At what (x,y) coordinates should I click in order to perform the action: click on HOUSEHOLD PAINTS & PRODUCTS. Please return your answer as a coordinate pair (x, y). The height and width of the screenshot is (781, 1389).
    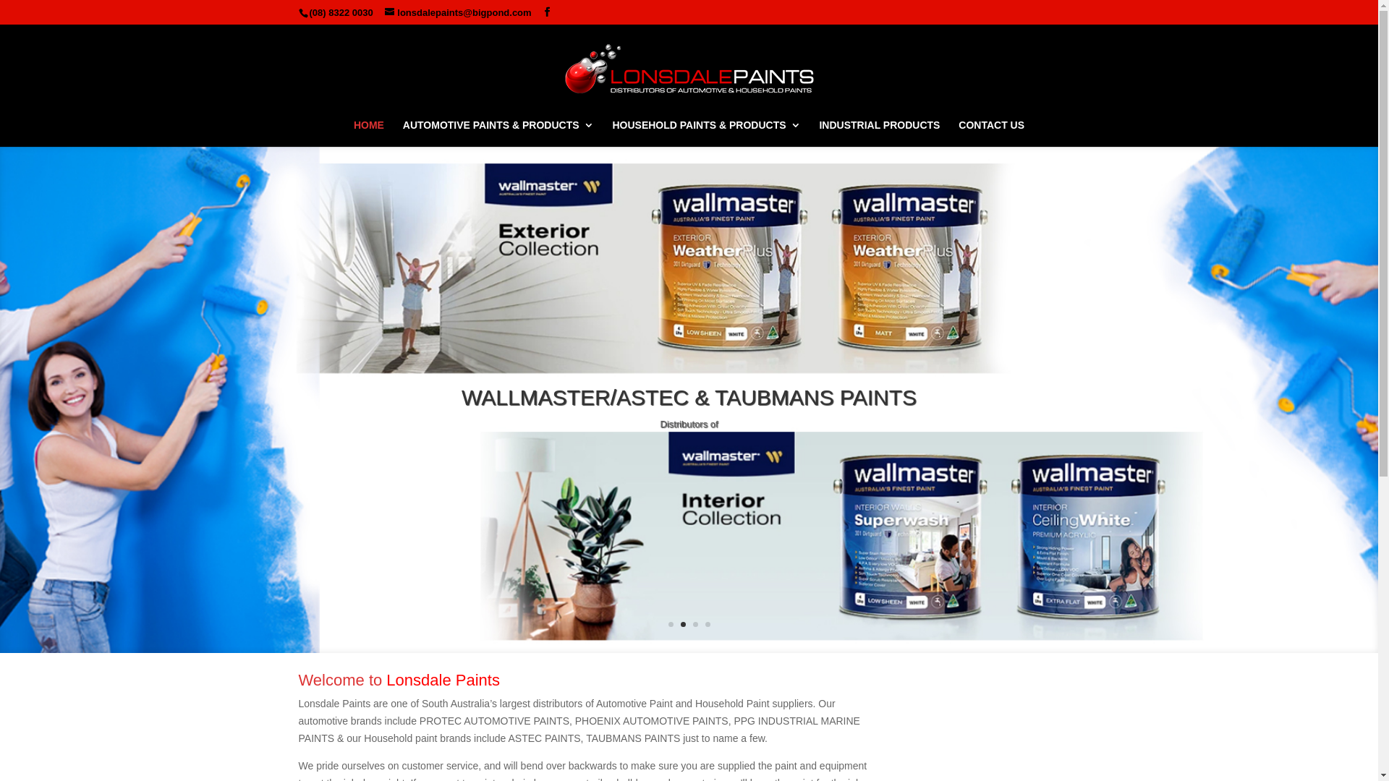
    Looking at the image, I should click on (706, 133).